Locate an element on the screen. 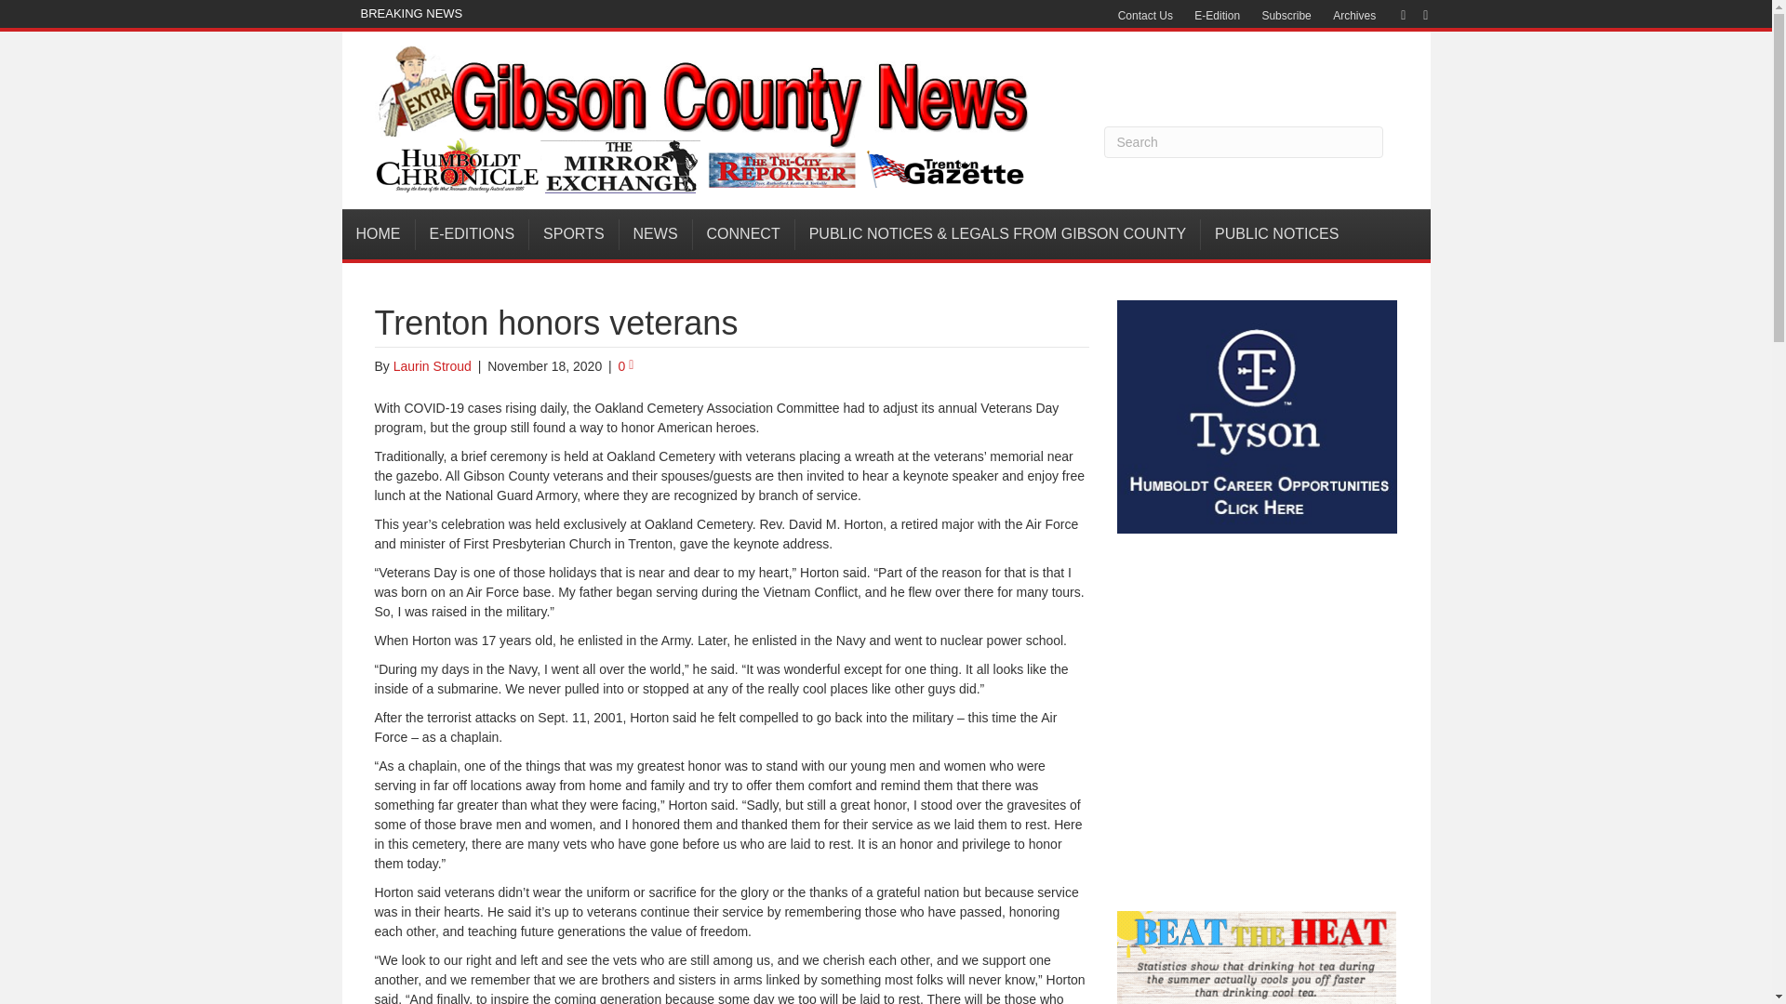 The width and height of the screenshot is (1786, 1004). Contact Us is located at coordinates (1146, 16).